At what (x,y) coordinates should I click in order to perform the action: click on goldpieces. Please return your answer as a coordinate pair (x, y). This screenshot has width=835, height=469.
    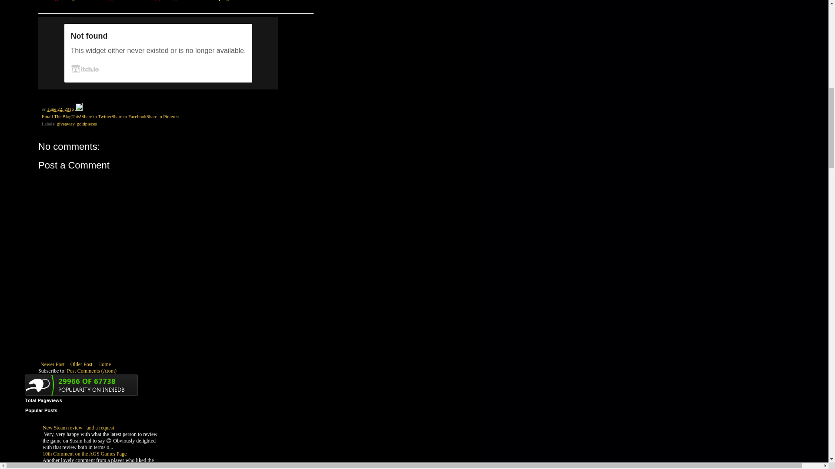
    Looking at the image, I should click on (87, 123).